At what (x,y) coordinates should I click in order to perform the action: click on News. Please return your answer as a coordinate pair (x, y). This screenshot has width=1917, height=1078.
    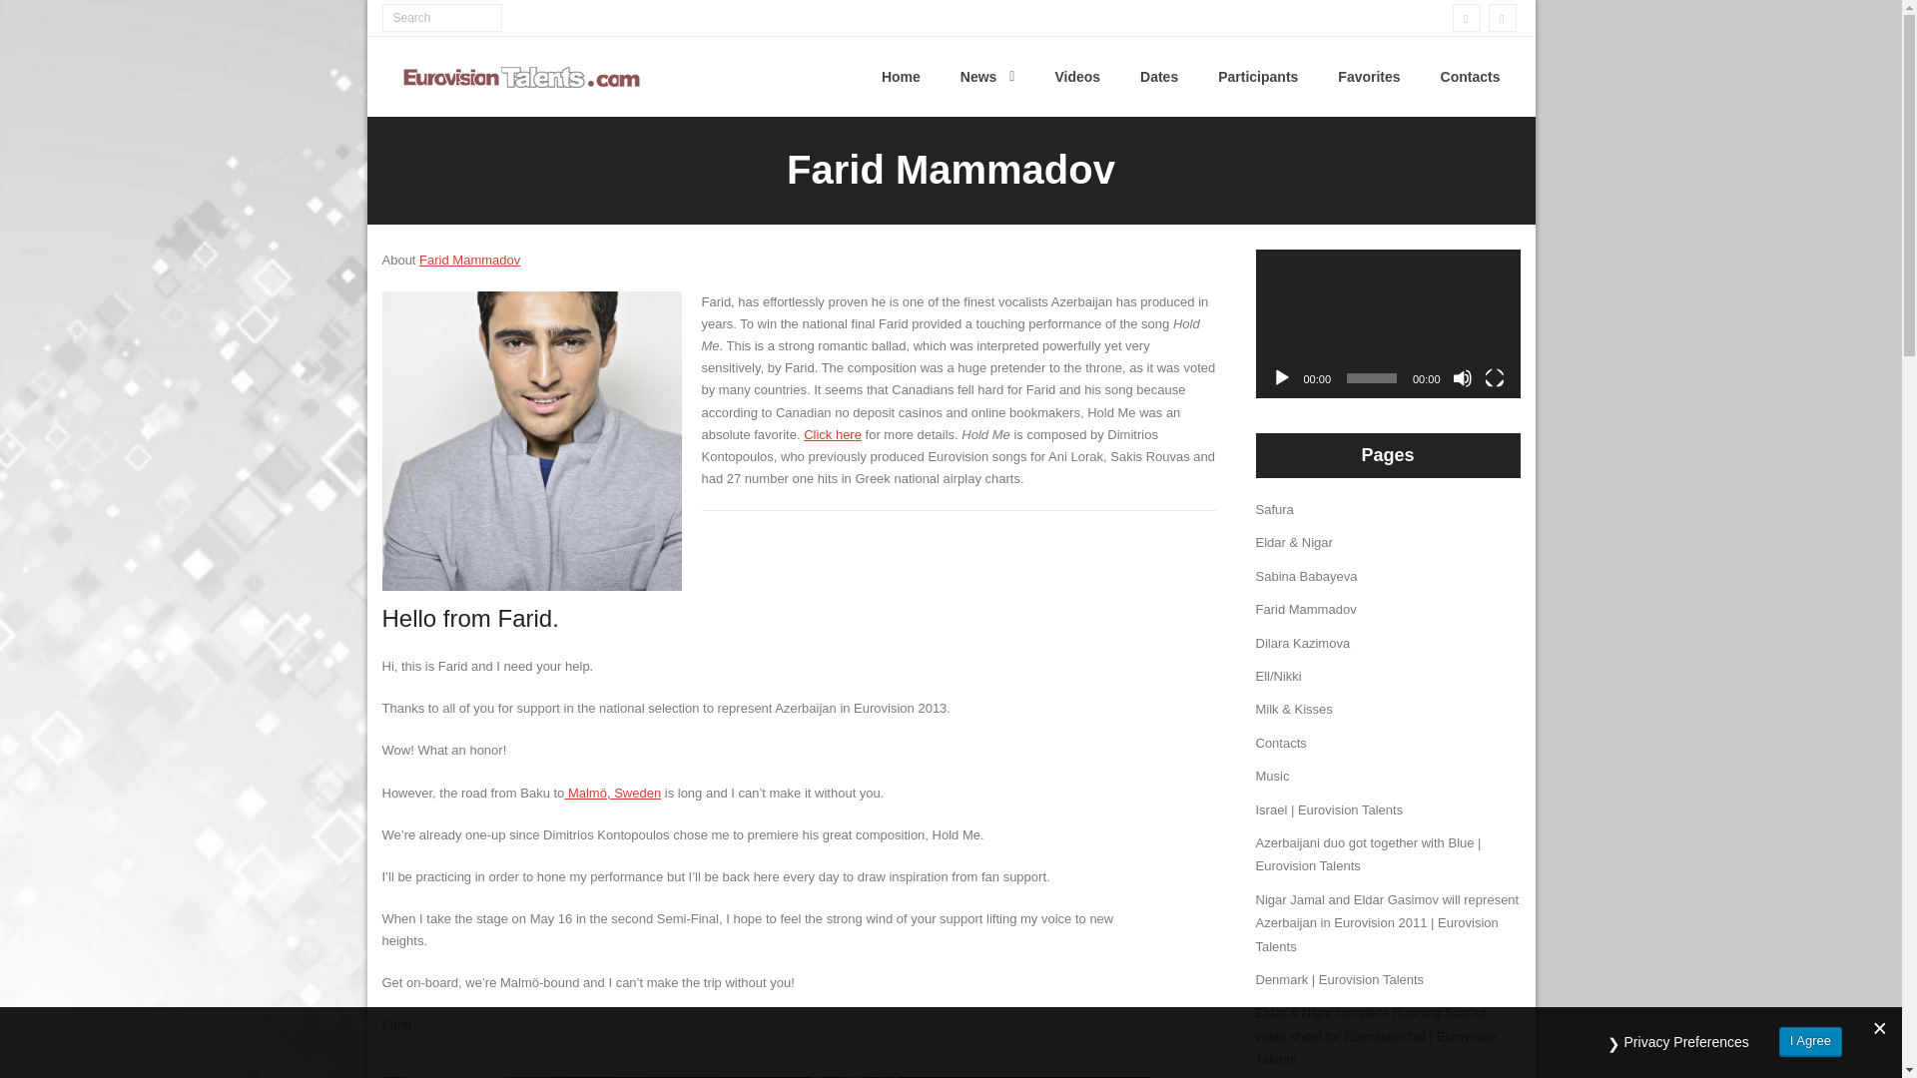
    Looking at the image, I should click on (987, 76).